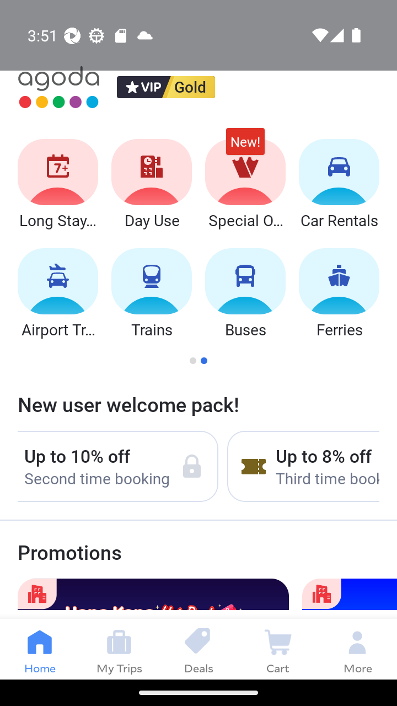 The width and height of the screenshot is (397, 706). Describe the element at coordinates (198, 649) in the screenshot. I see `Deals` at that location.